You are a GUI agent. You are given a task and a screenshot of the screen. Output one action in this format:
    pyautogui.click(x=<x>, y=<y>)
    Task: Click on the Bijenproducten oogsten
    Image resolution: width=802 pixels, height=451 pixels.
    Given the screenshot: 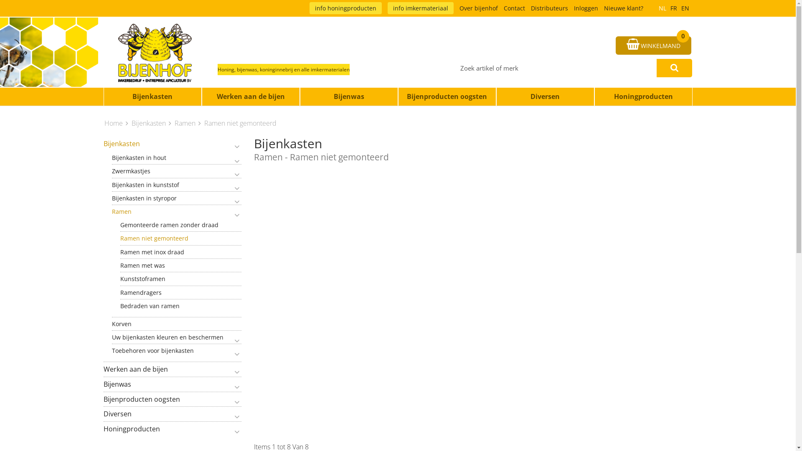 What is the action you would take?
    pyautogui.click(x=173, y=399)
    